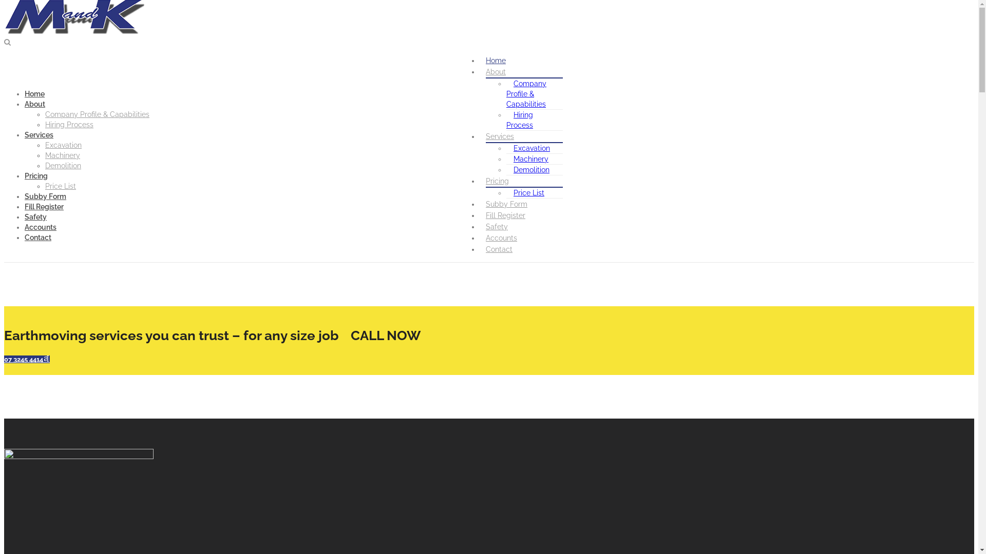 The image size is (986, 554). What do you see at coordinates (63, 155) in the screenshot?
I see `Machinery` at bounding box center [63, 155].